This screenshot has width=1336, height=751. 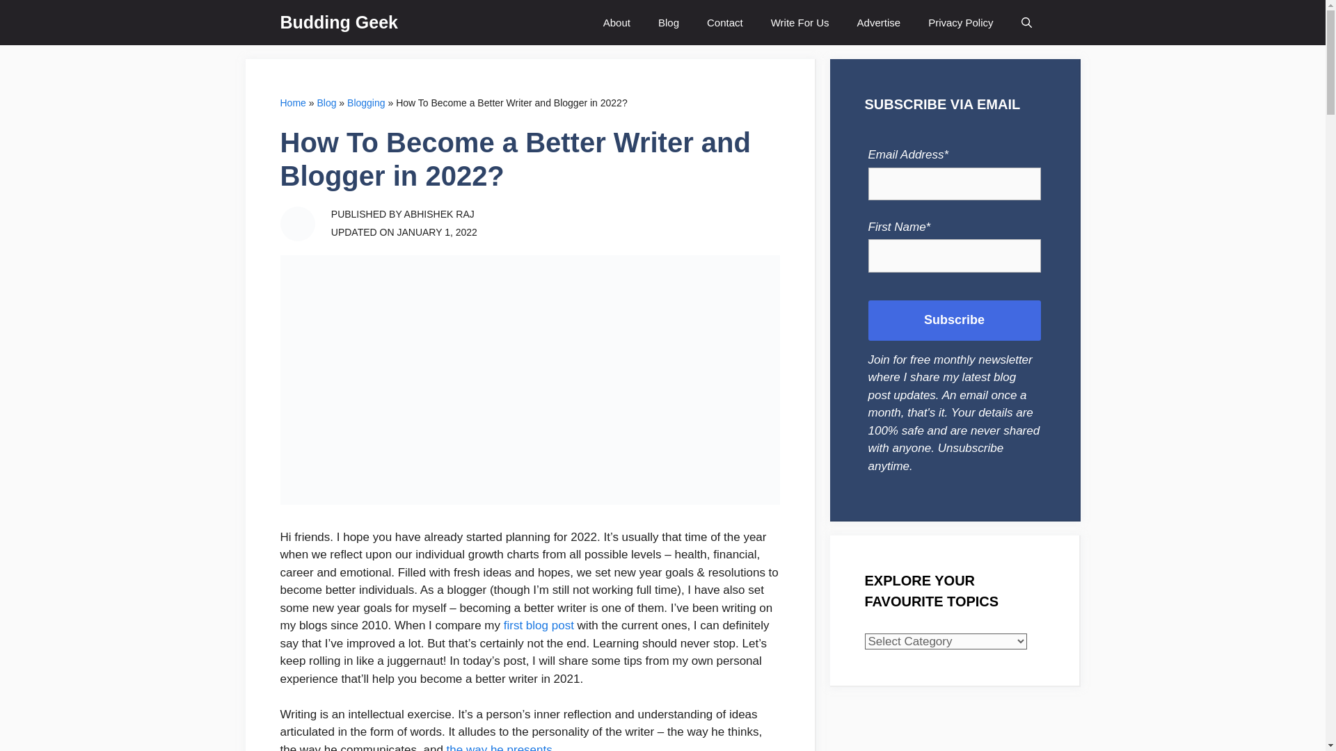 I want to click on Budding Geek, so click(x=338, y=22).